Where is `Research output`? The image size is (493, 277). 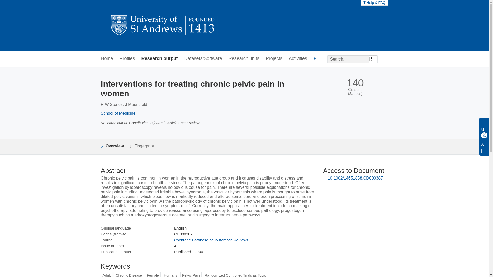 Research output is located at coordinates (160, 59).